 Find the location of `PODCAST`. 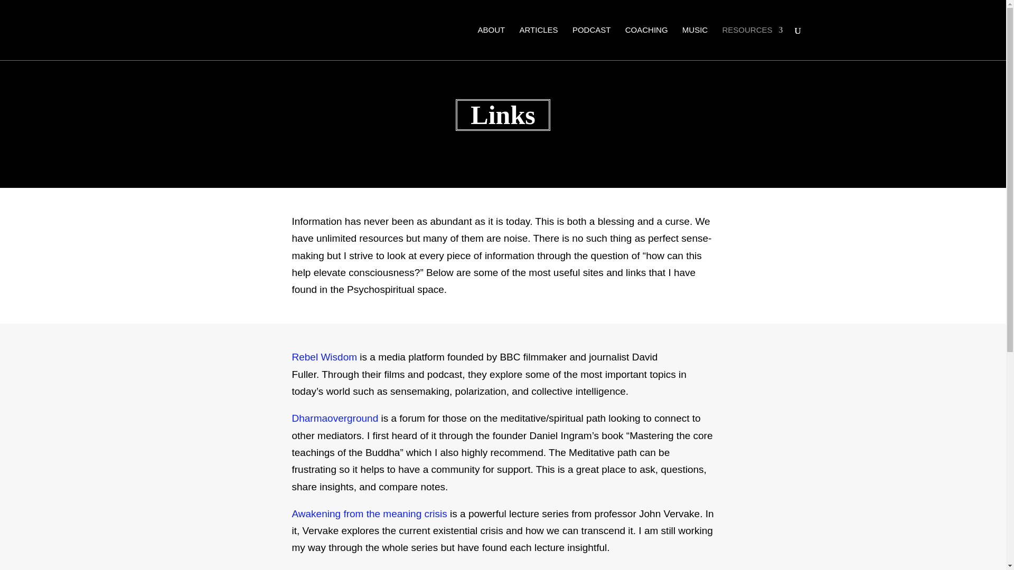

PODCAST is located at coordinates (591, 42).